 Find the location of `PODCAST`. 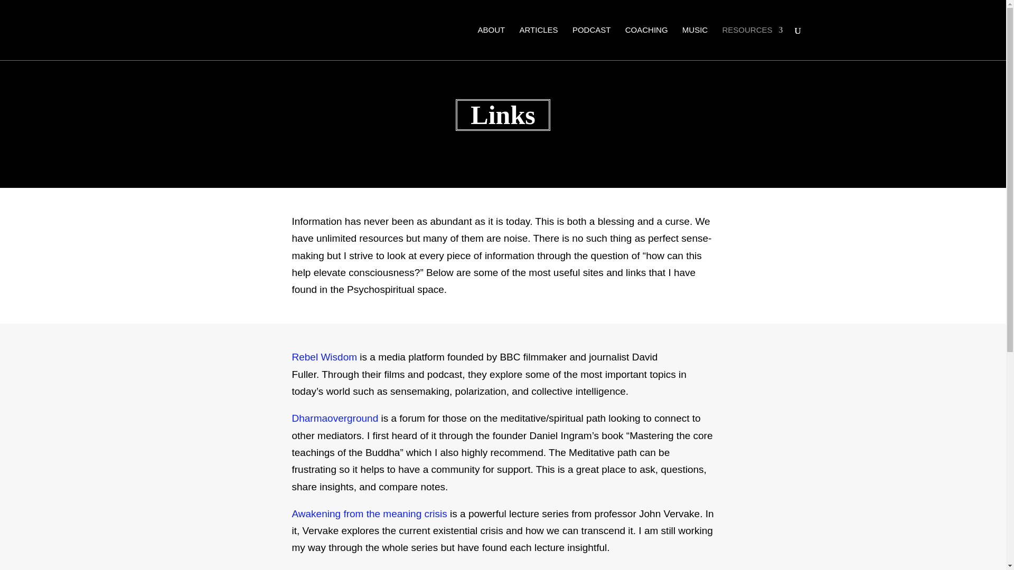

PODCAST is located at coordinates (591, 42).